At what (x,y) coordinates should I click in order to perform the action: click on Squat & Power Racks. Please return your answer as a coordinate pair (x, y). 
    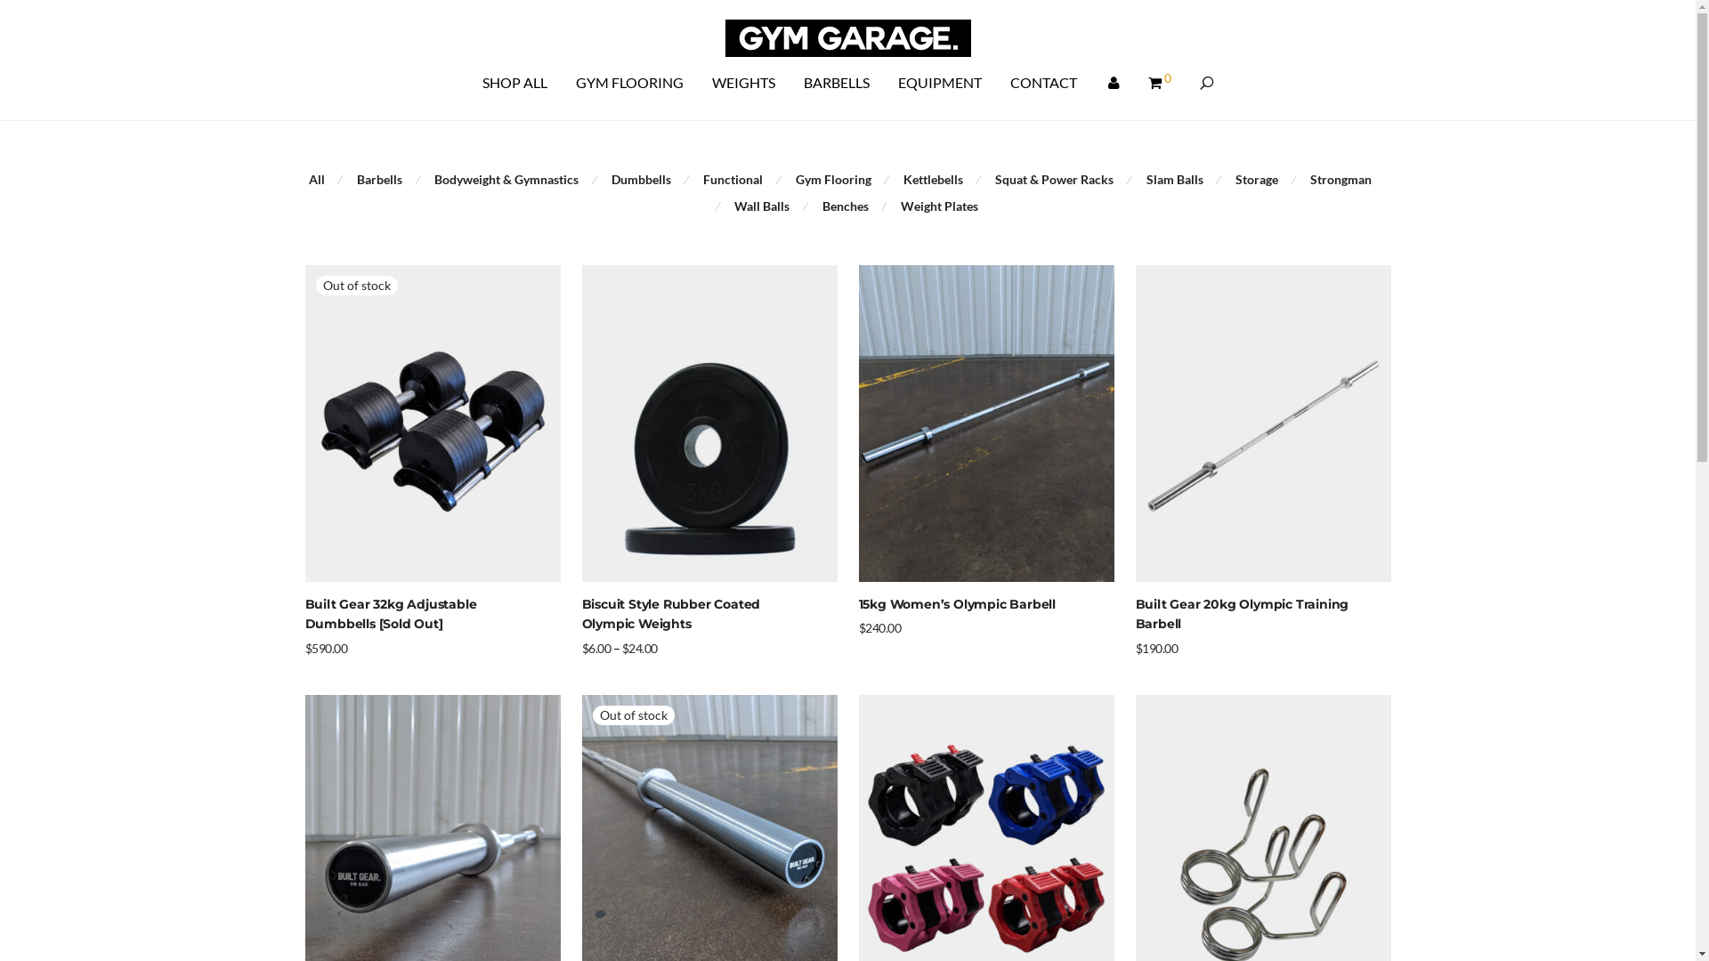
    Looking at the image, I should click on (1054, 180).